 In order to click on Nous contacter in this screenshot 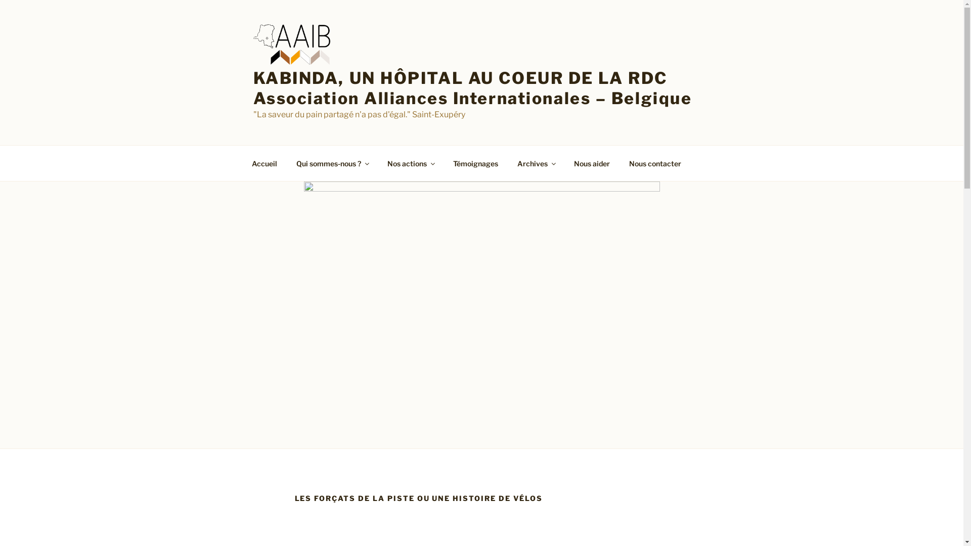, I will do `click(655, 163)`.